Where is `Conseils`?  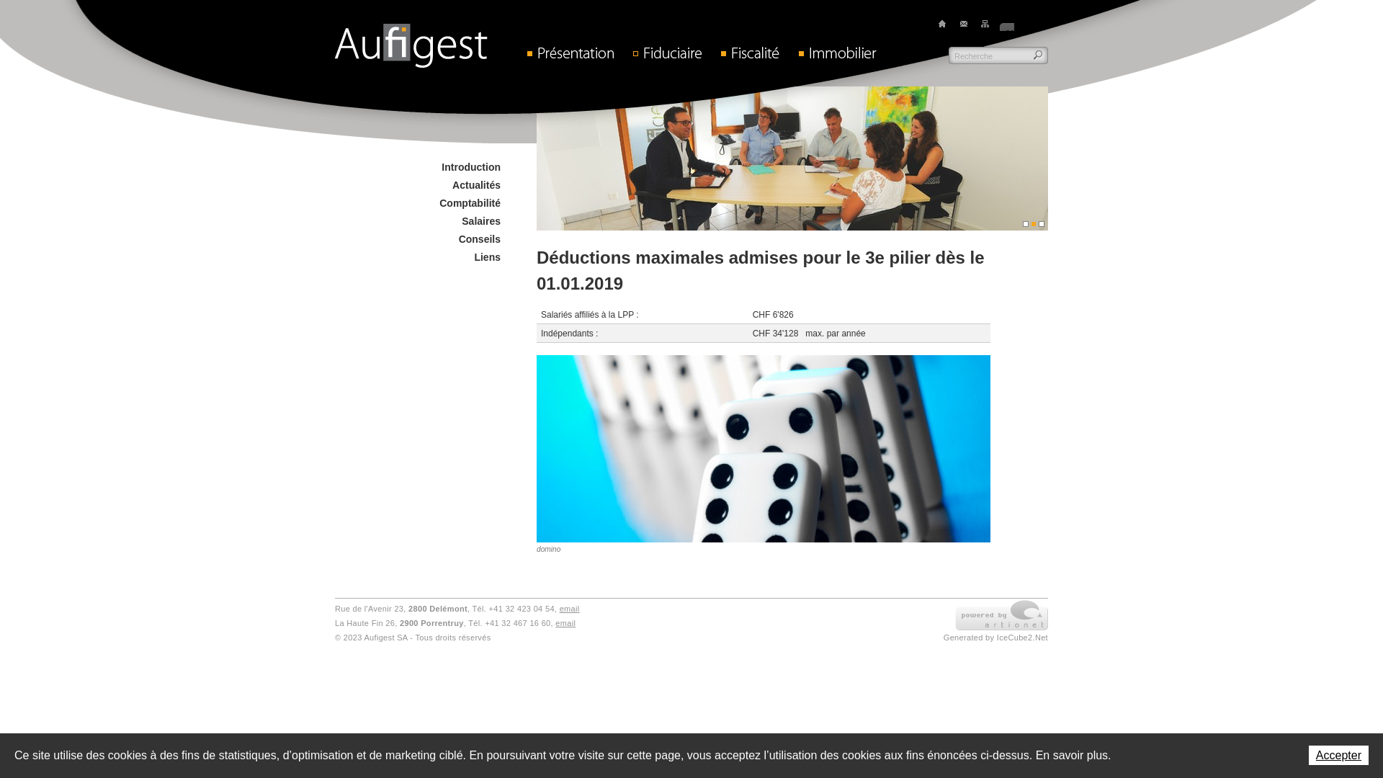
Conseils is located at coordinates (475, 239).